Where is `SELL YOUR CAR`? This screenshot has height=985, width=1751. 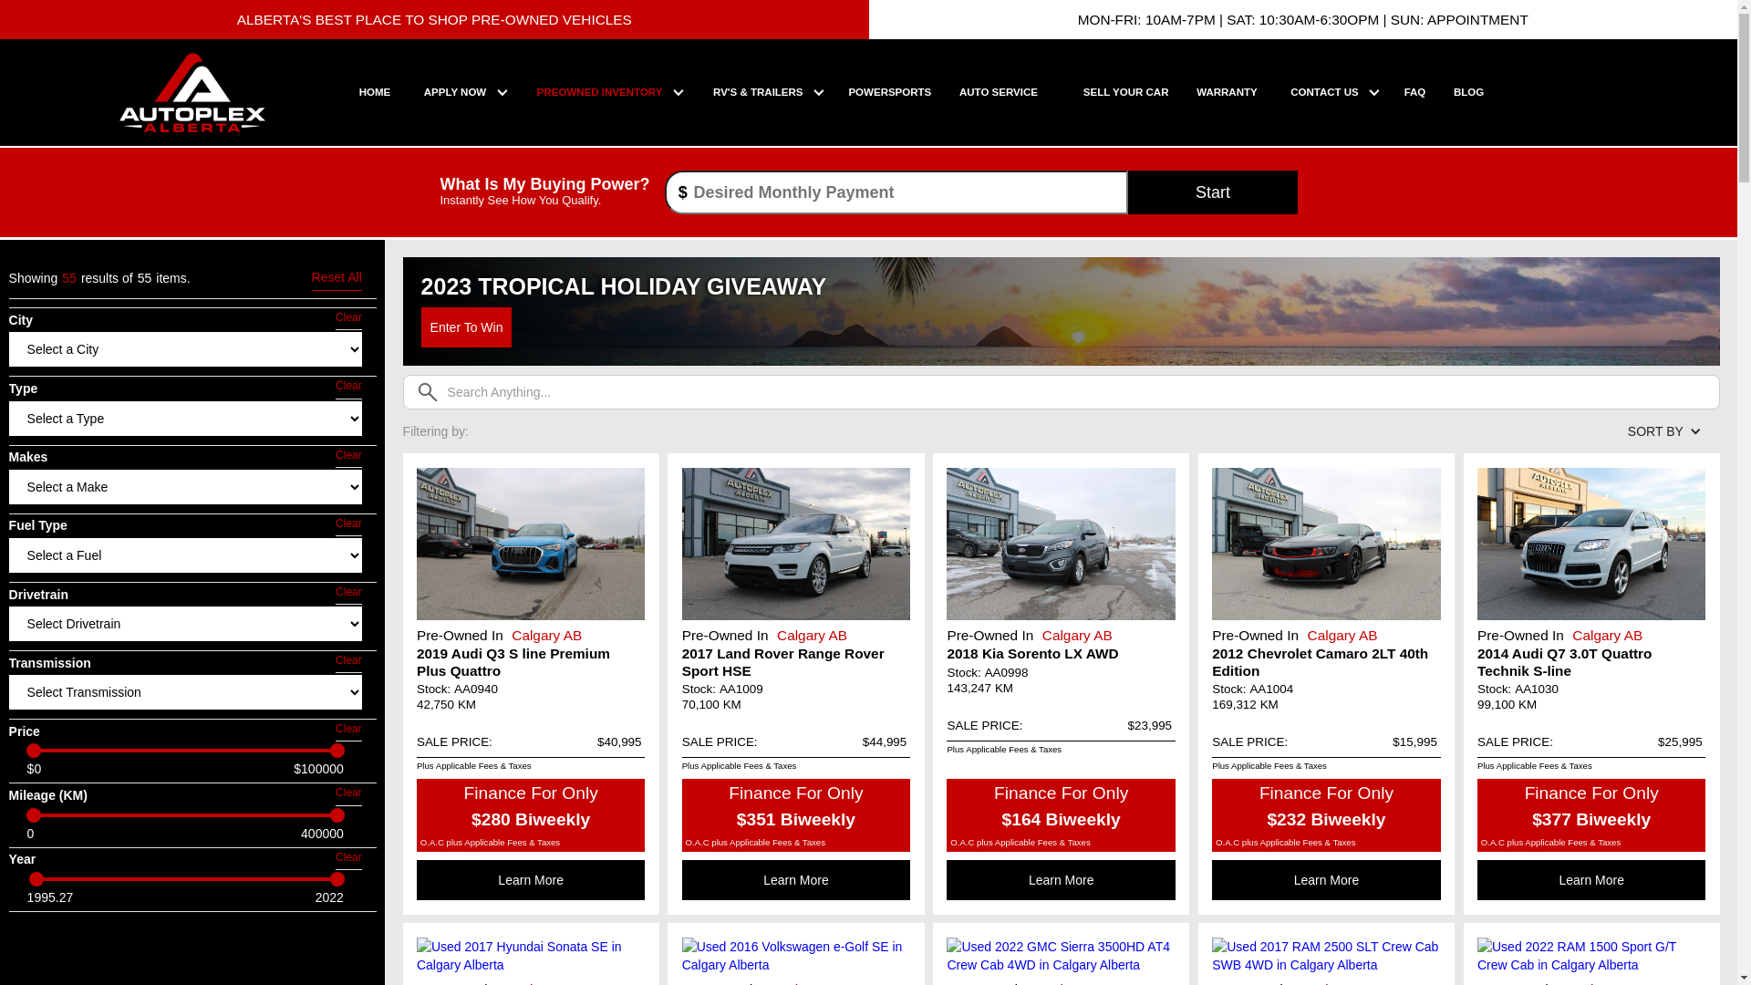
SELL YOUR CAR is located at coordinates (1125, 93).